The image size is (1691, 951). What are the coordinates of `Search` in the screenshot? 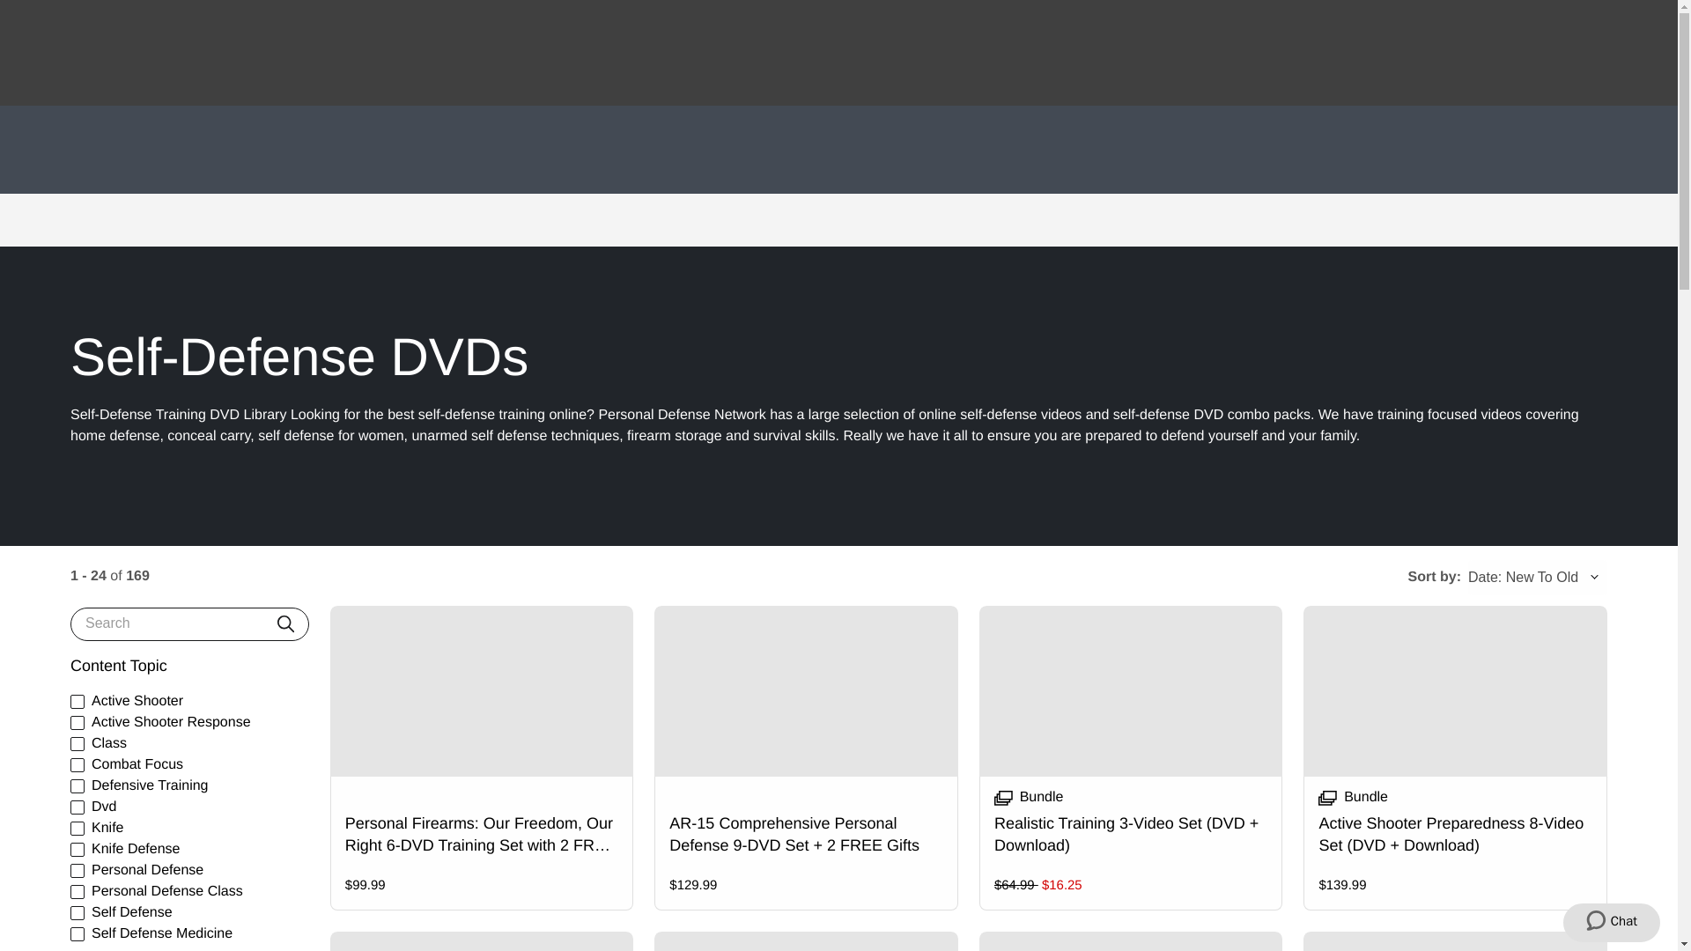 It's located at (285, 623).